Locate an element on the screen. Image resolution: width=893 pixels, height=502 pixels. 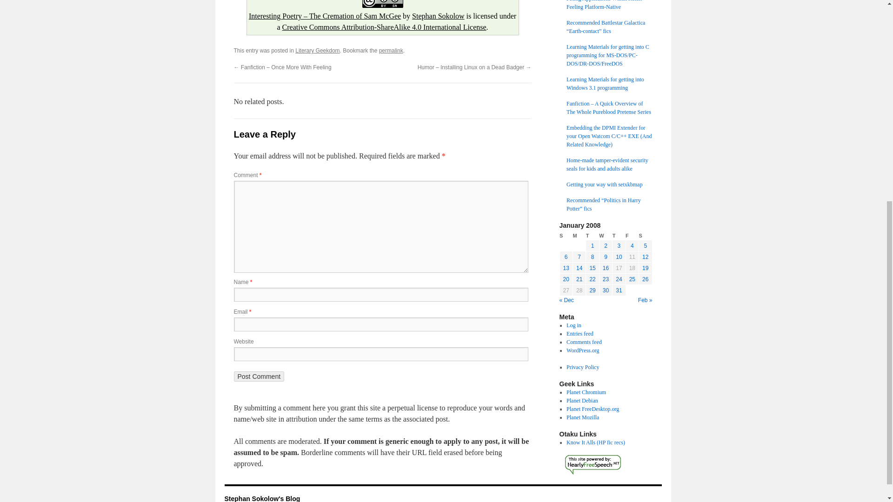
Literary Geekdom is located at coordinates (317, 50).